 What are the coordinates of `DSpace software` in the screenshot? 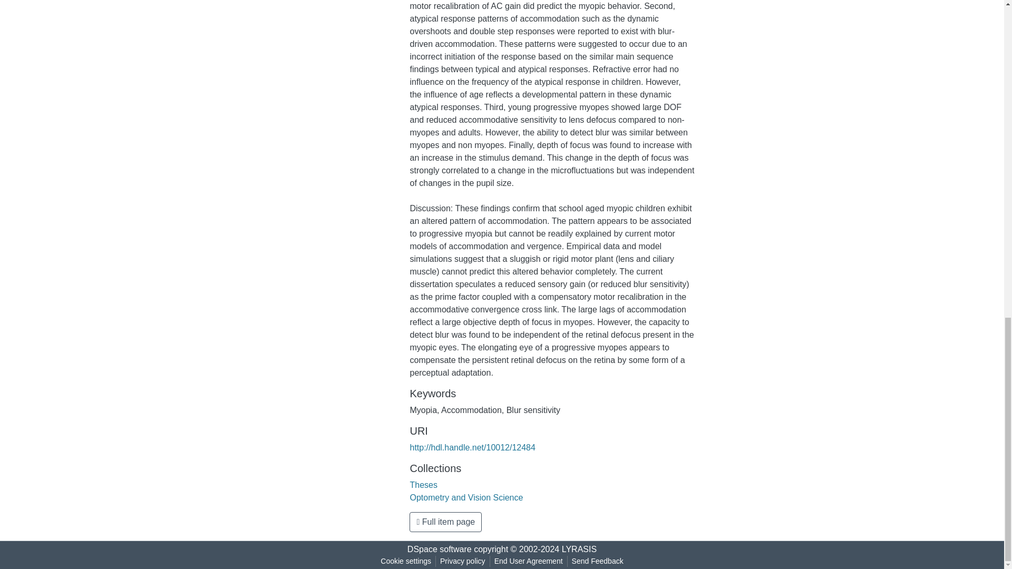 It's located at (440, 549).